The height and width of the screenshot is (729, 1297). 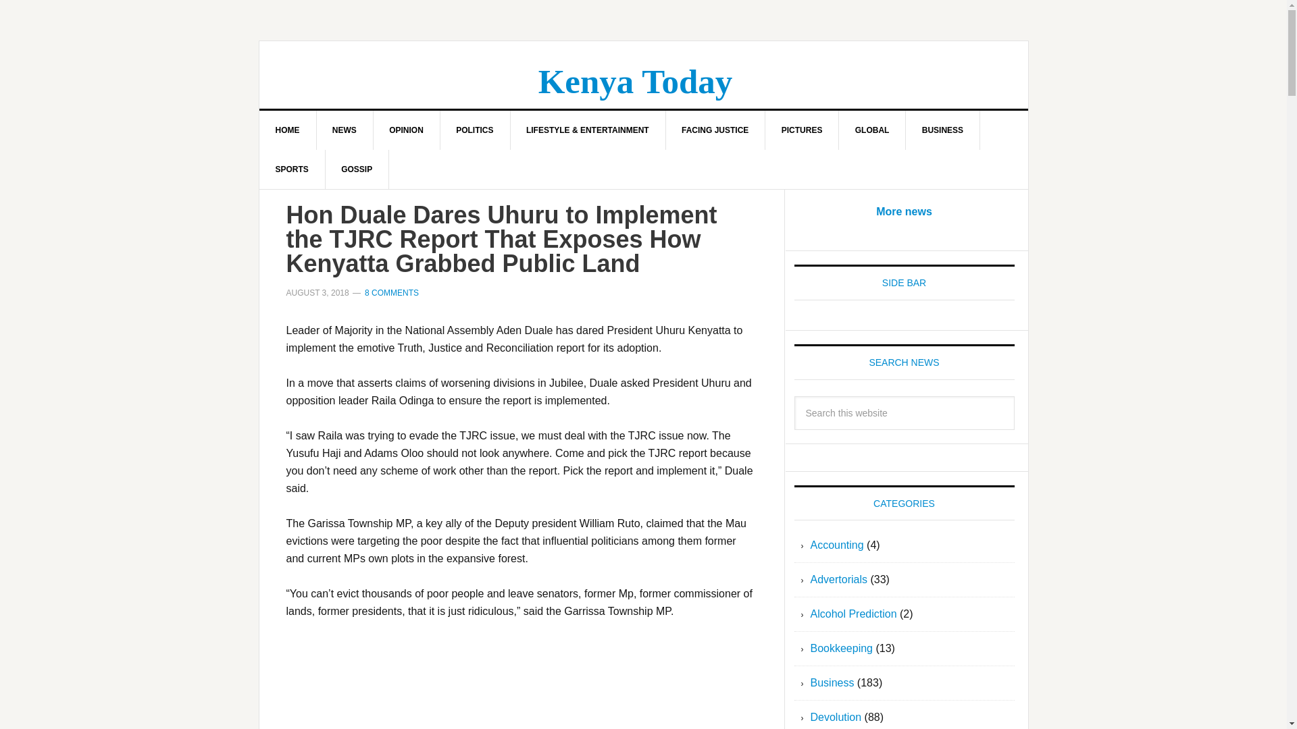 I want to click on 8 COMMENTS, so click(x=392, y=292).